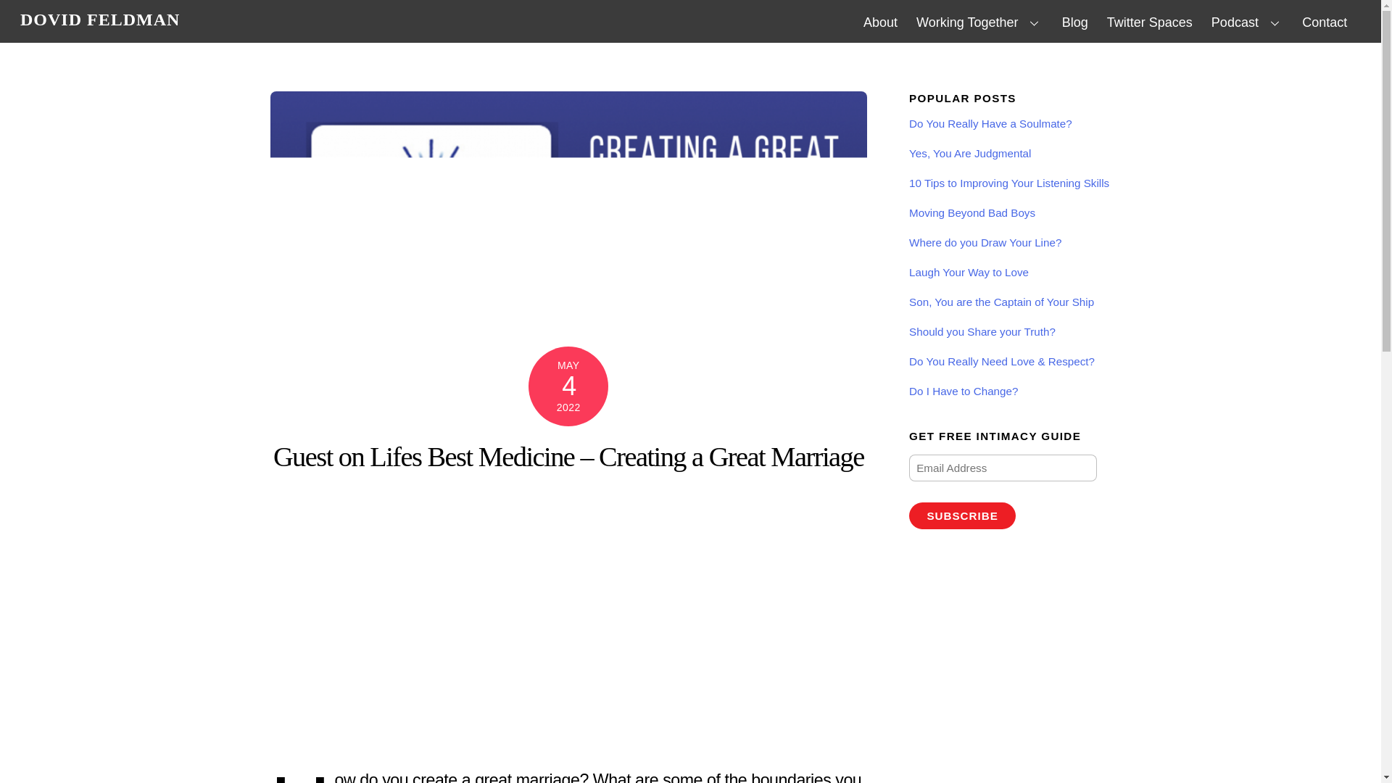 The image size is (1392, 783). Describe the element at coordinates (100, 19) in the screenshot. I see `Subscribe` at that location.